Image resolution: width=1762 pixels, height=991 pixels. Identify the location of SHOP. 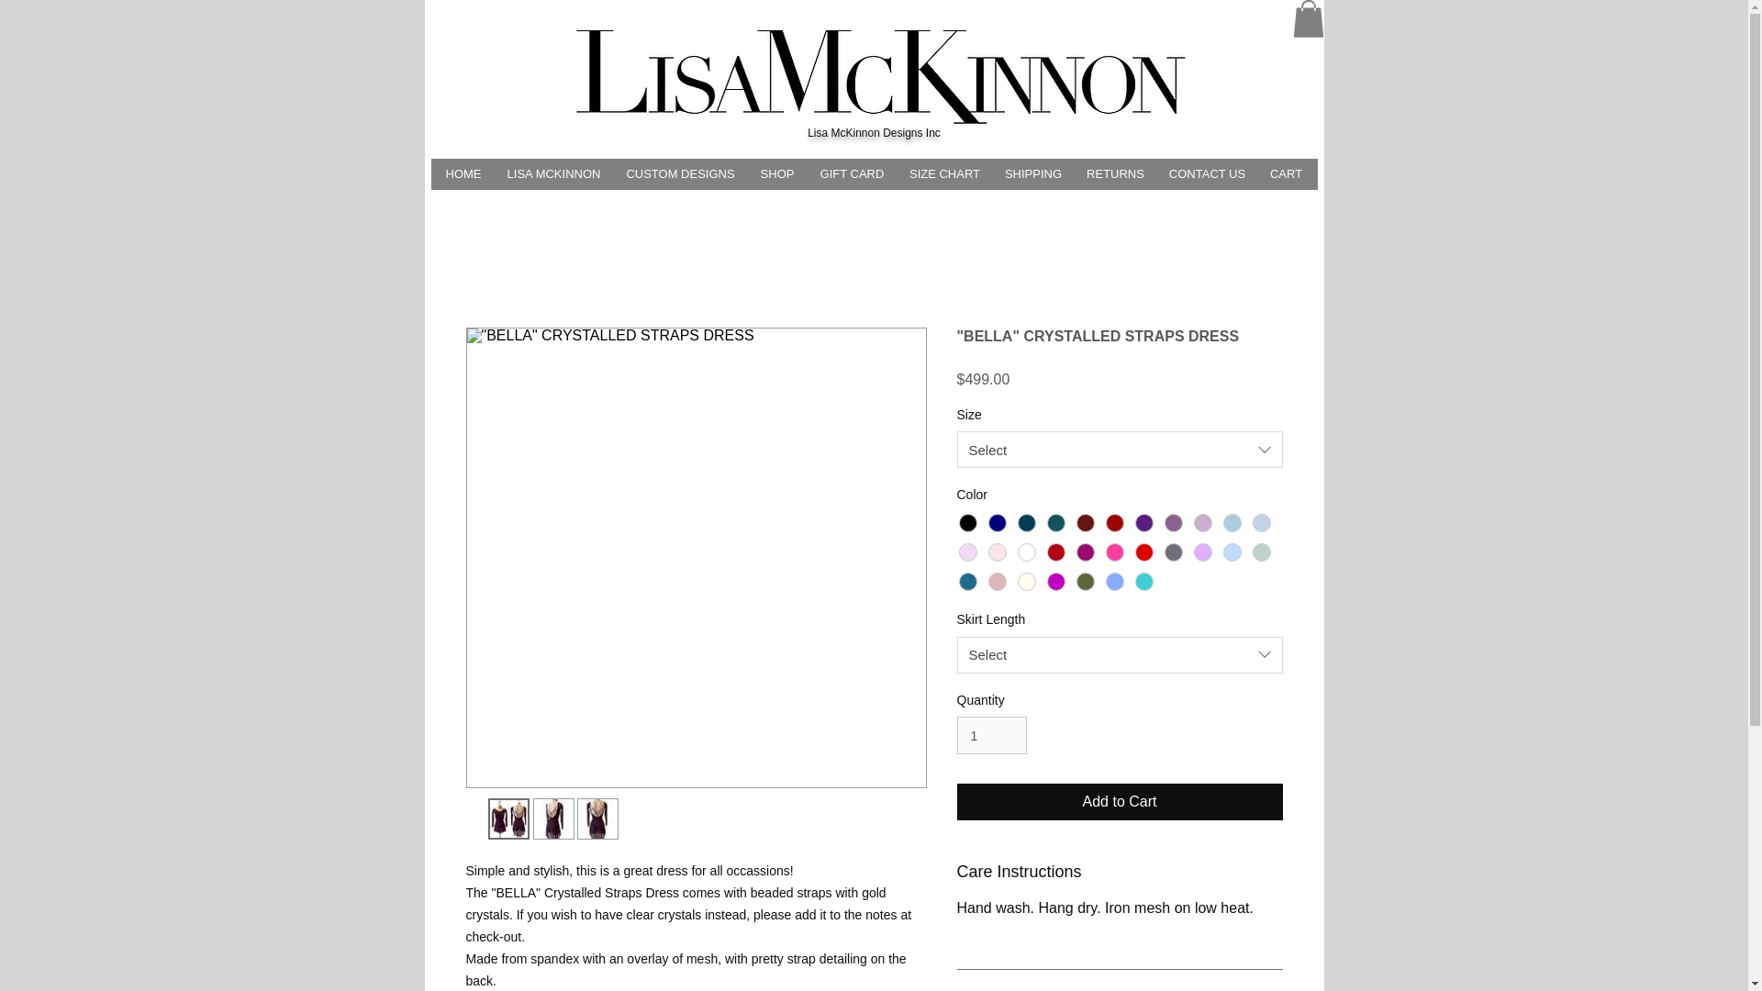
(776, 174).